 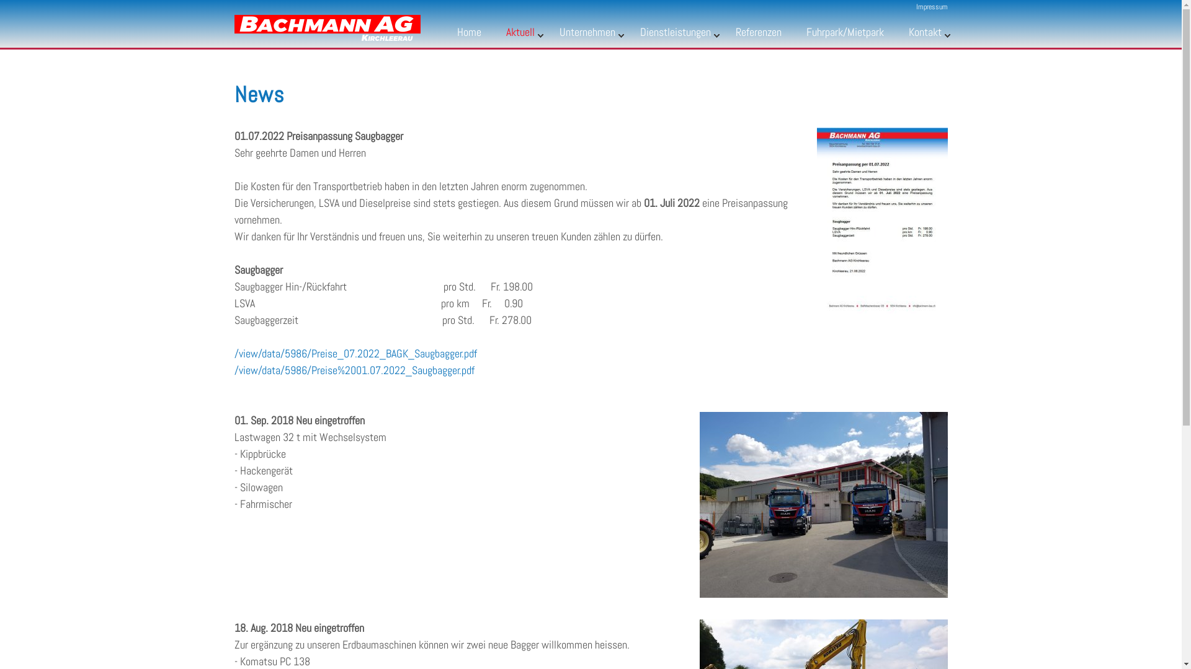 What do you see at coordinates (328, 25) in the screenshot?
I see `Bachmann AG Kirchleerau` at bounding box center [328, 25].